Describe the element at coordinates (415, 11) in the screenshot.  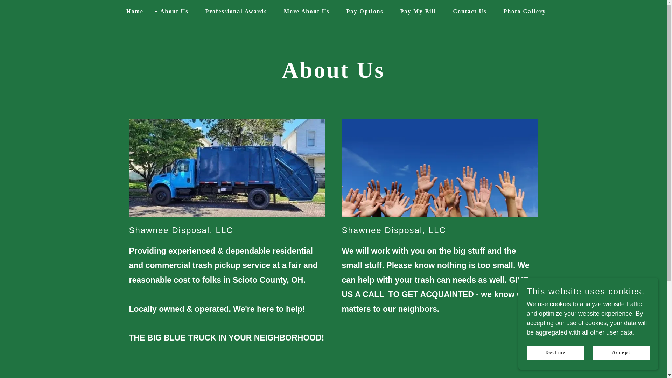
I see `Pay My Bill` at that location.